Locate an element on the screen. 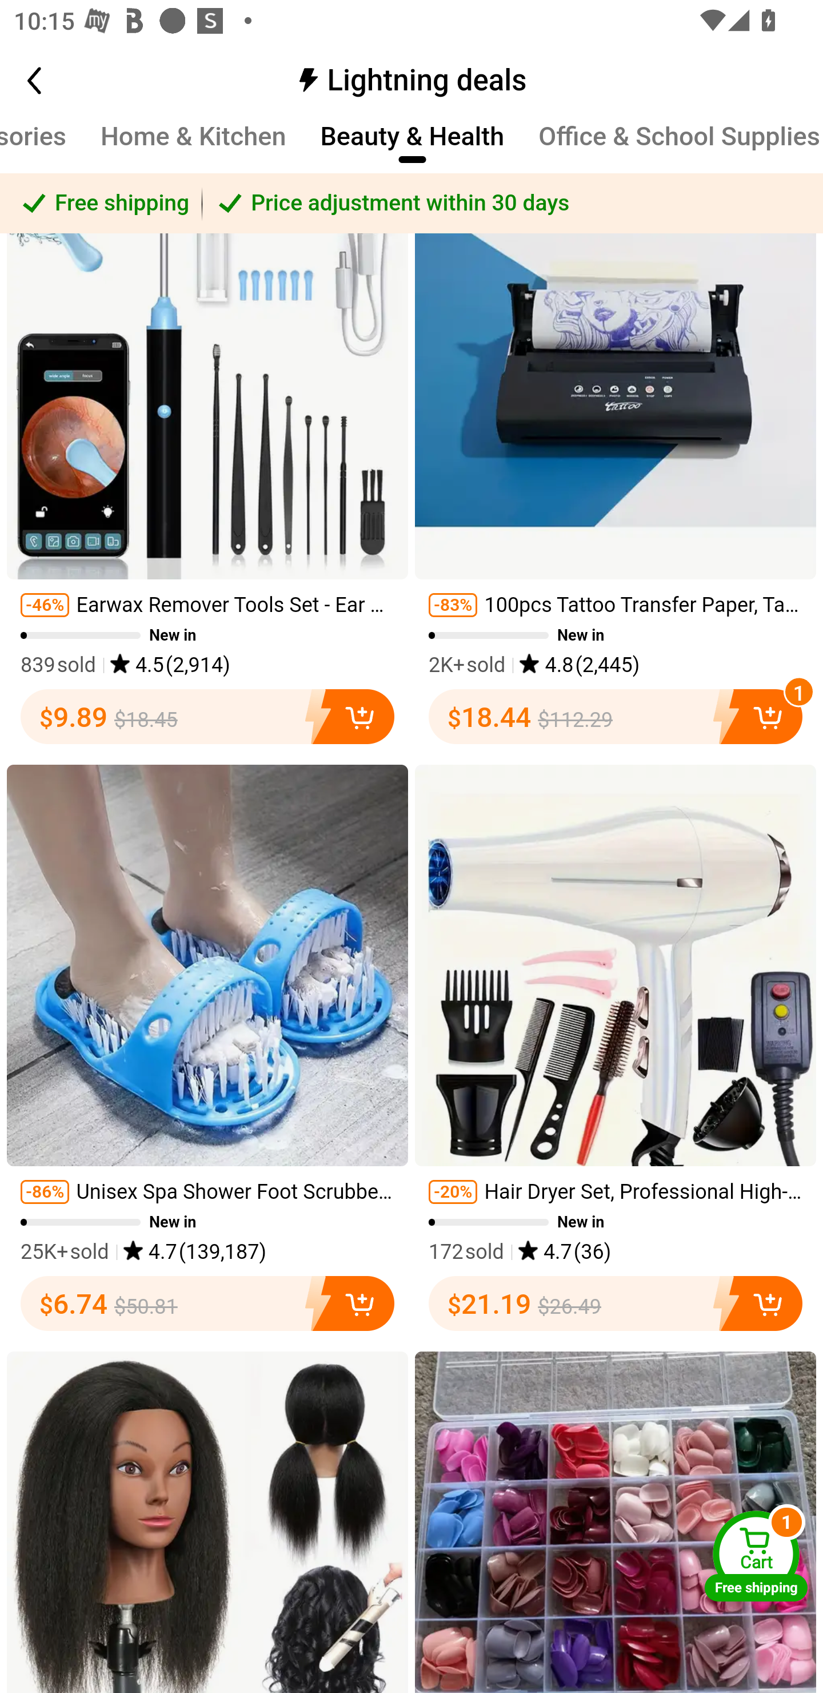 The width and height of the screenshot is (823, 1693). $21.19 $26.49 is located at coordinates (616, 1303).